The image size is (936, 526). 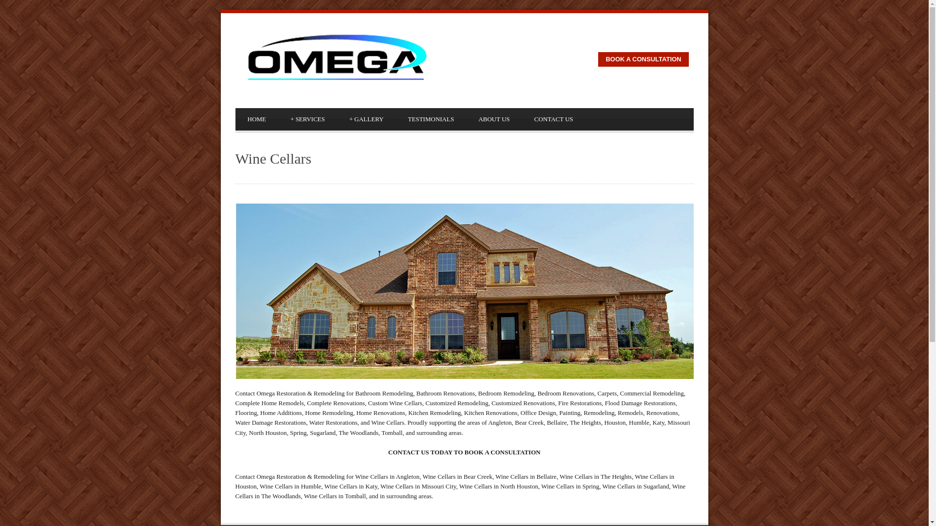 I want to click on Wine Cellars in Angleton, so click(x=387, y=476).